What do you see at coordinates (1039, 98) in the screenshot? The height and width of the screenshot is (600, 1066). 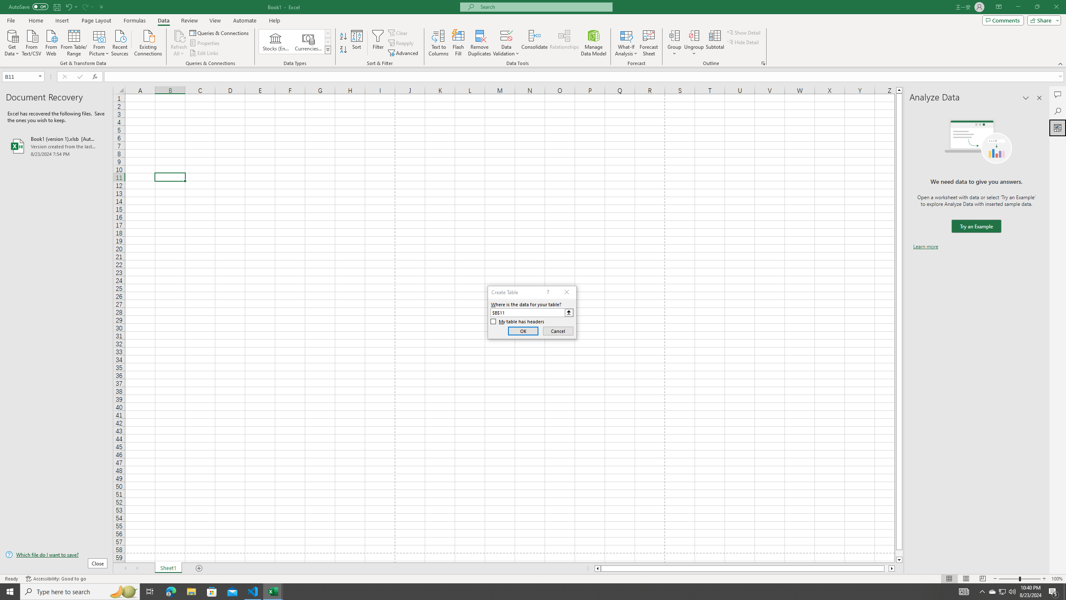 I see `Close pane` at bounding box center [1039, 98].